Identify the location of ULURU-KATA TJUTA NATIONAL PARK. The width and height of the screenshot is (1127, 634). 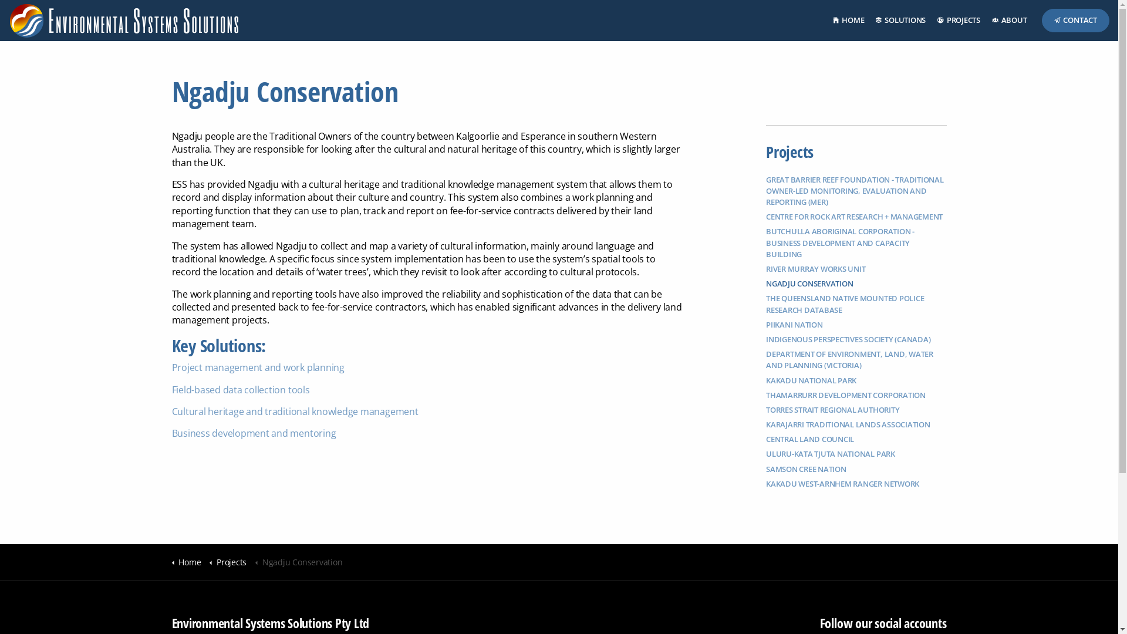
(856, 454).